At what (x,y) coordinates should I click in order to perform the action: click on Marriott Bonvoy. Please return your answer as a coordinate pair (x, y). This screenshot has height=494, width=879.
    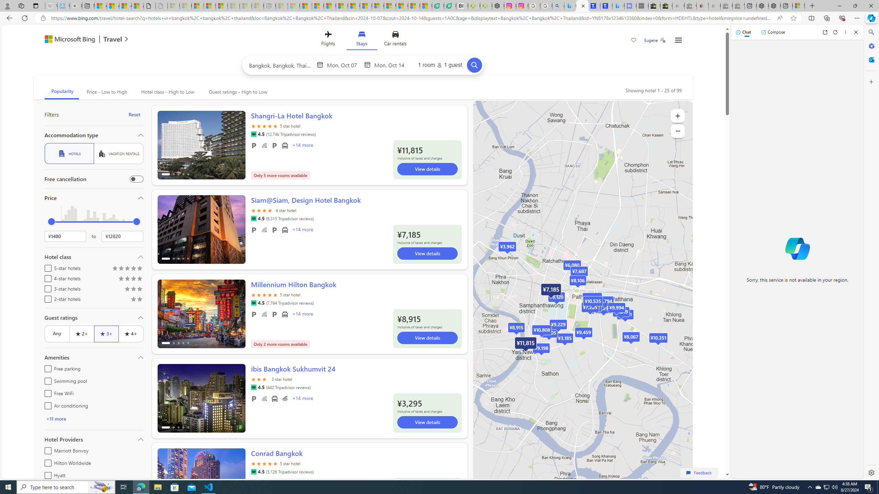
    Looking at the image, I should click on (47, 449).